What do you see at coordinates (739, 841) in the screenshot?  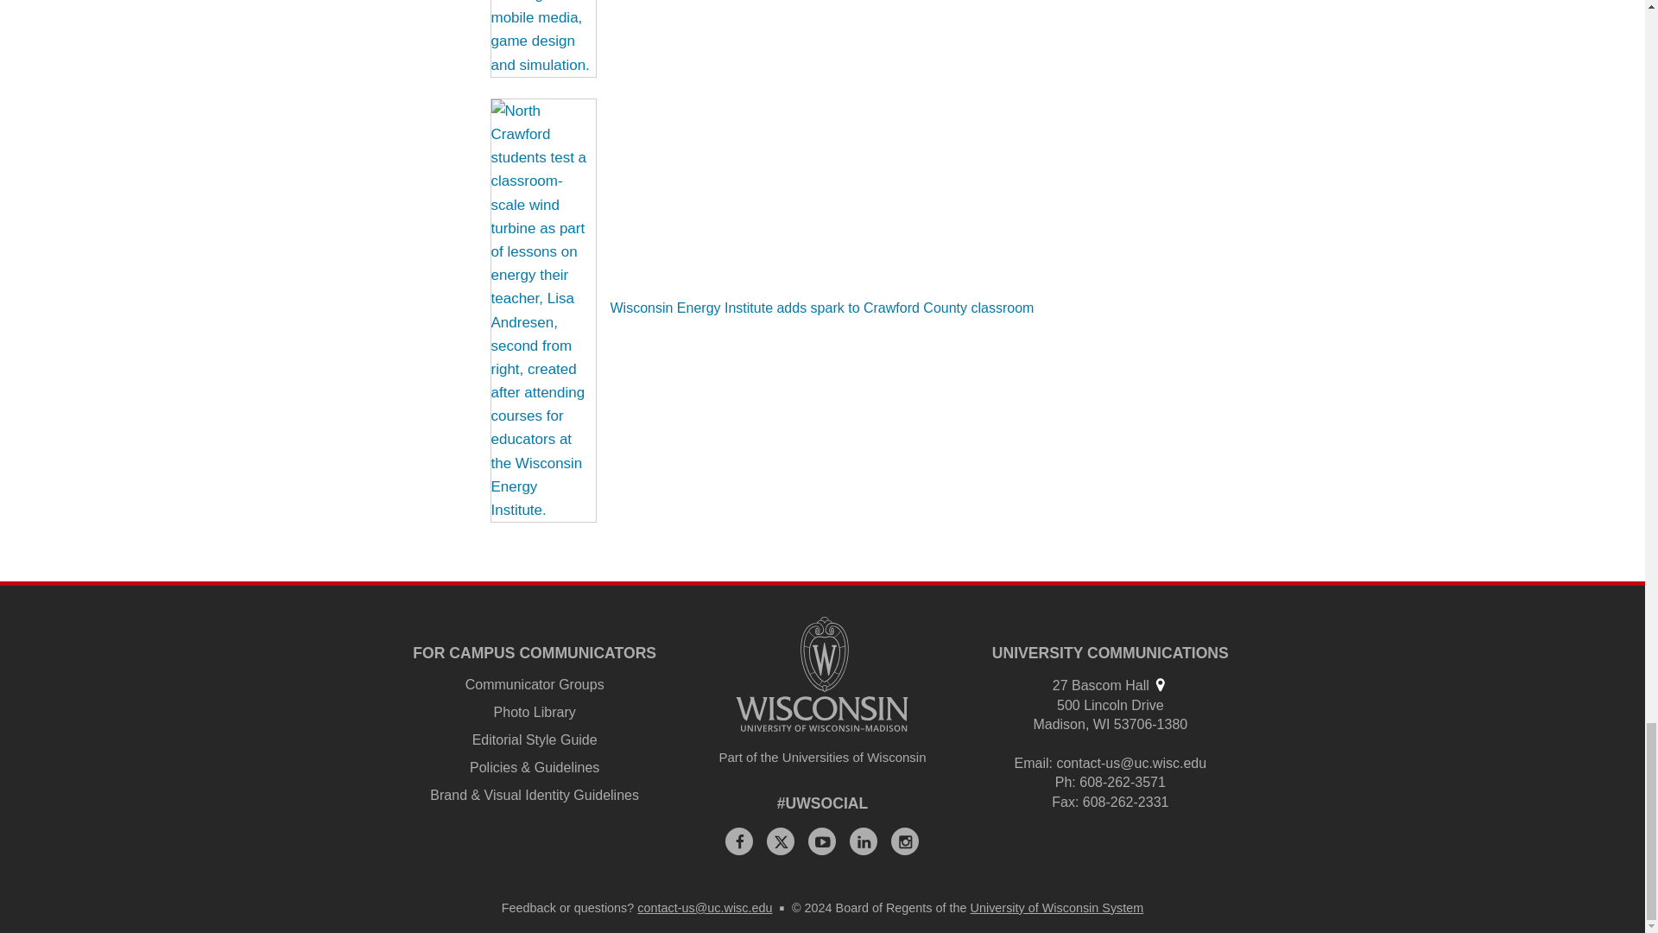 I see `Facebook` at bounding box center [739, 841].